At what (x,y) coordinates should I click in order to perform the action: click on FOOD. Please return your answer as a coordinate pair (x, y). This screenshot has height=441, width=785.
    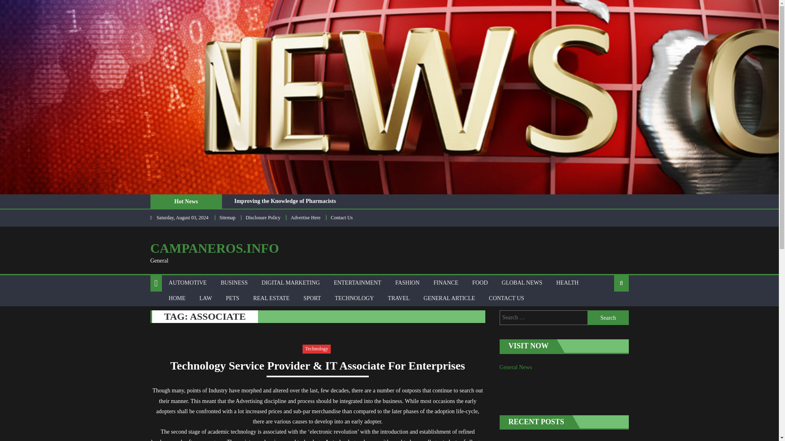
    Looking at the image, I should click on (480, 283).